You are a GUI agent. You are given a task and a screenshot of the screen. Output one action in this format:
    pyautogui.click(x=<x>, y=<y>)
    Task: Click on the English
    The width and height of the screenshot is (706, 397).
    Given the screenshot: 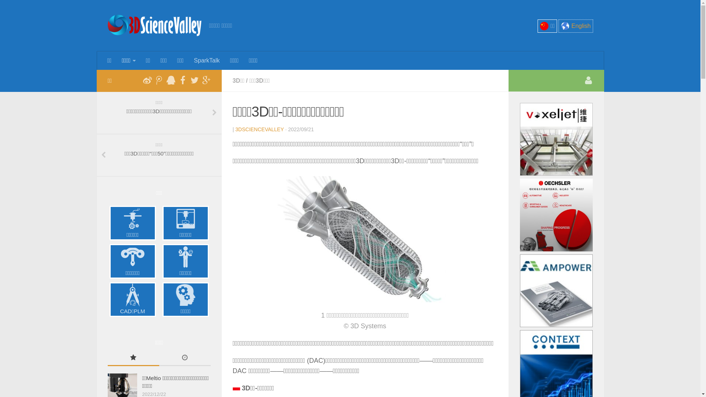 What is the action you would take?
    pyautogui.click(x=576, y=25)
    